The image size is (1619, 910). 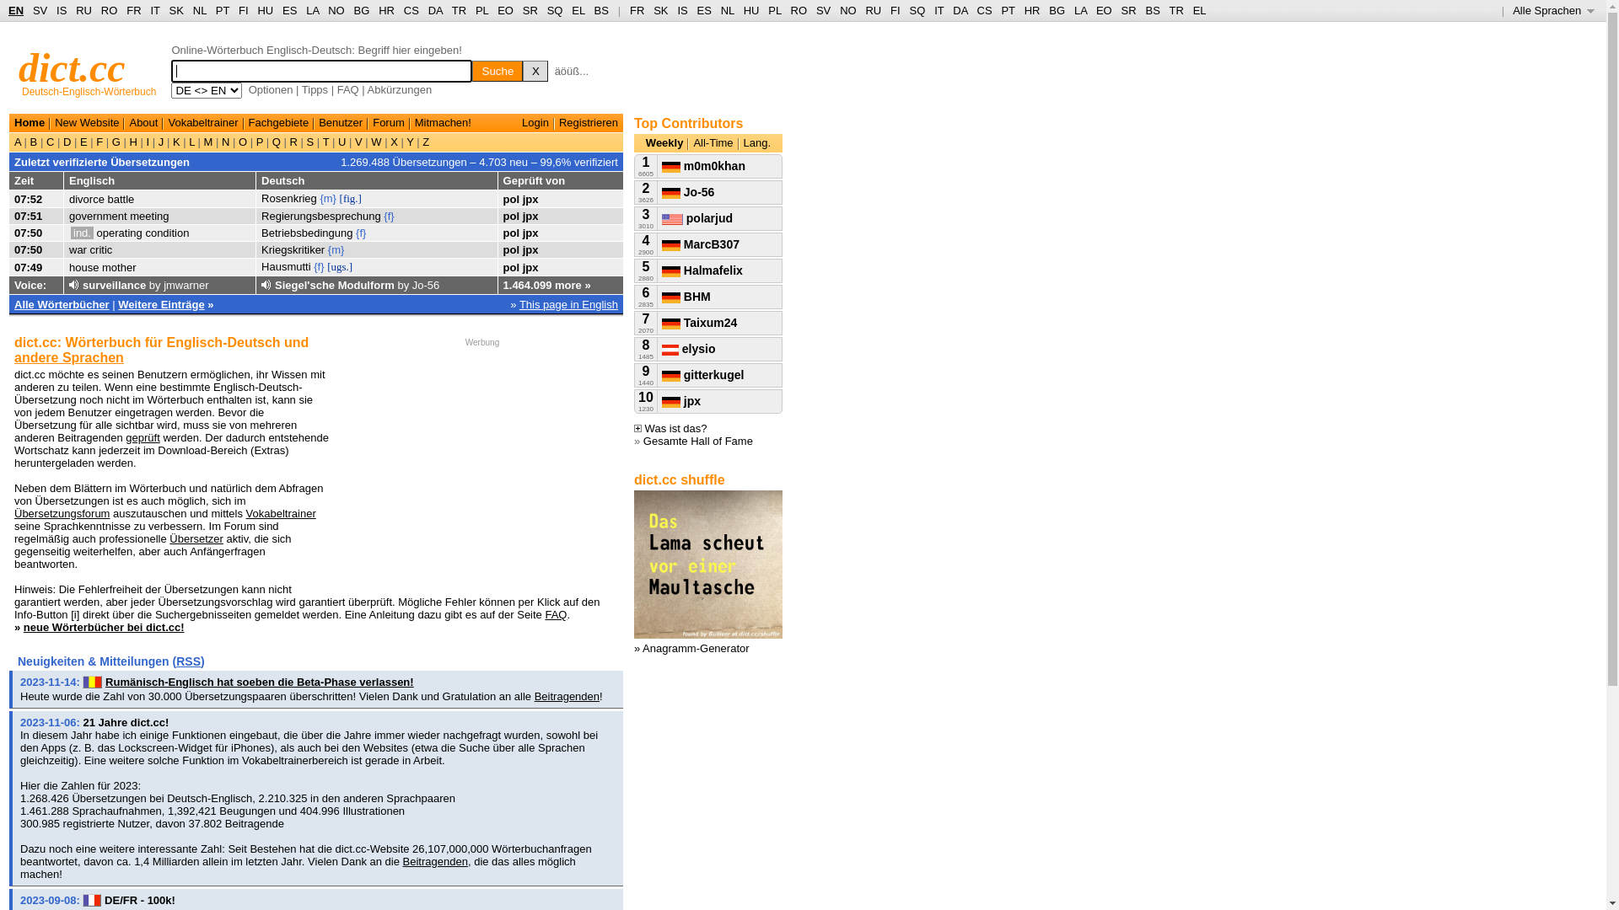 I want to click on SV, so click(x=823, y=10).